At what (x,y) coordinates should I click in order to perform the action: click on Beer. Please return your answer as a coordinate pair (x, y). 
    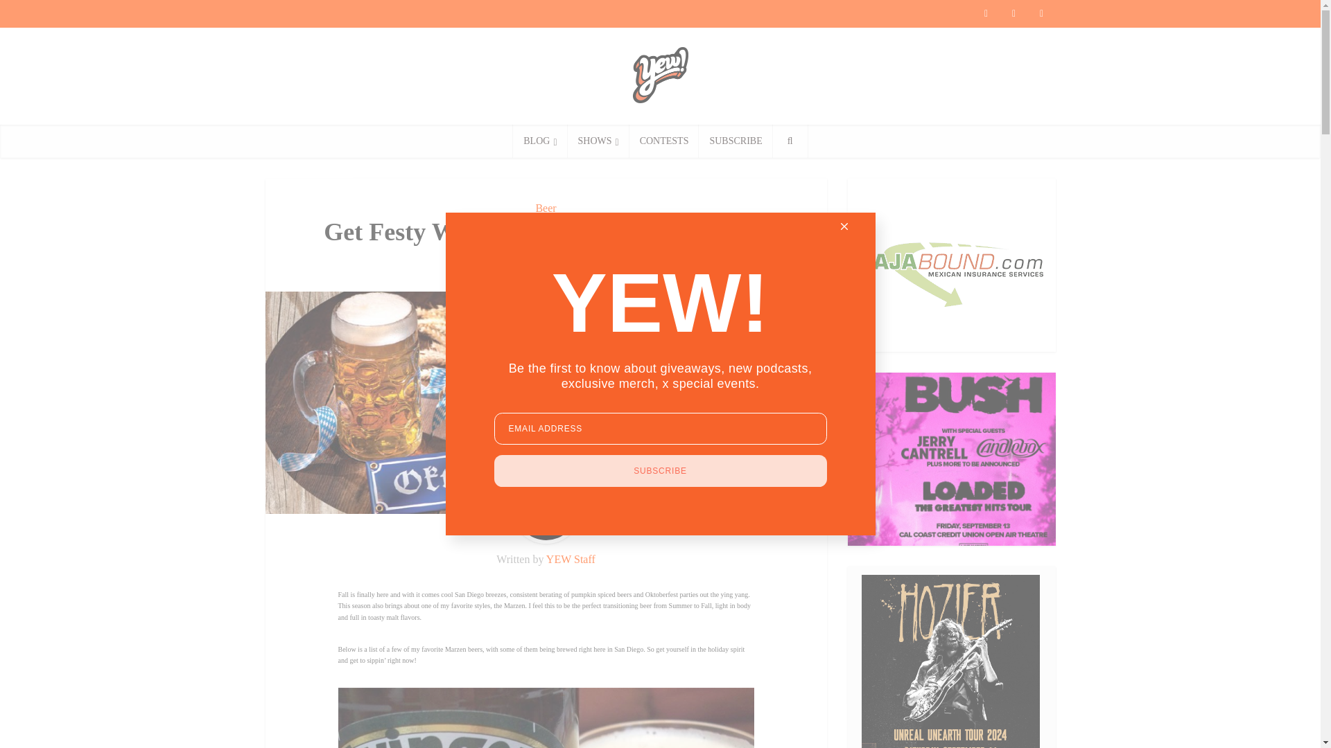
    Looking at the image, I should click on (545, 208).